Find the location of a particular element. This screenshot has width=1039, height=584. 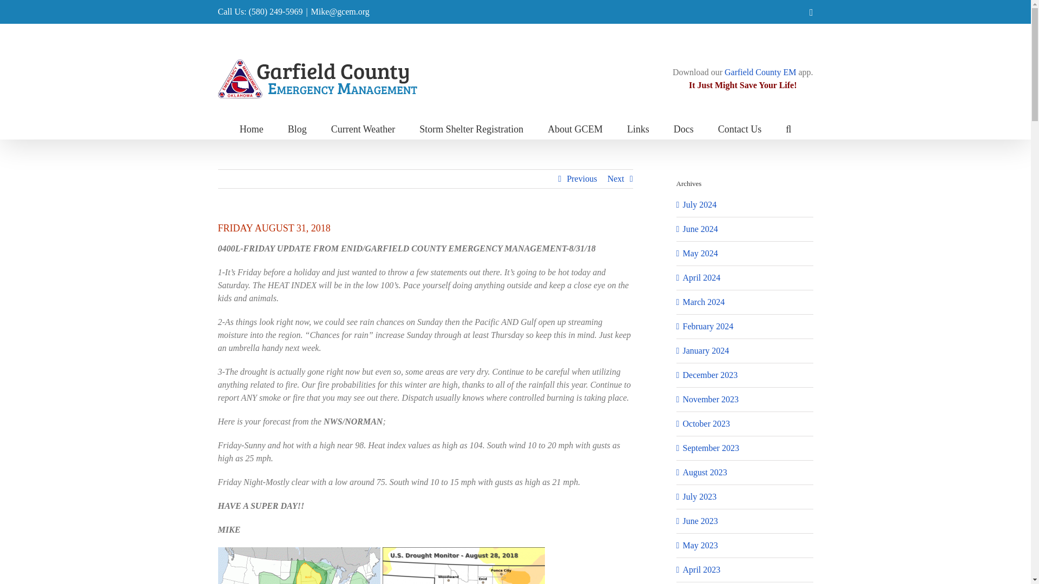

Contact Us is located at coordinates (739, 128).